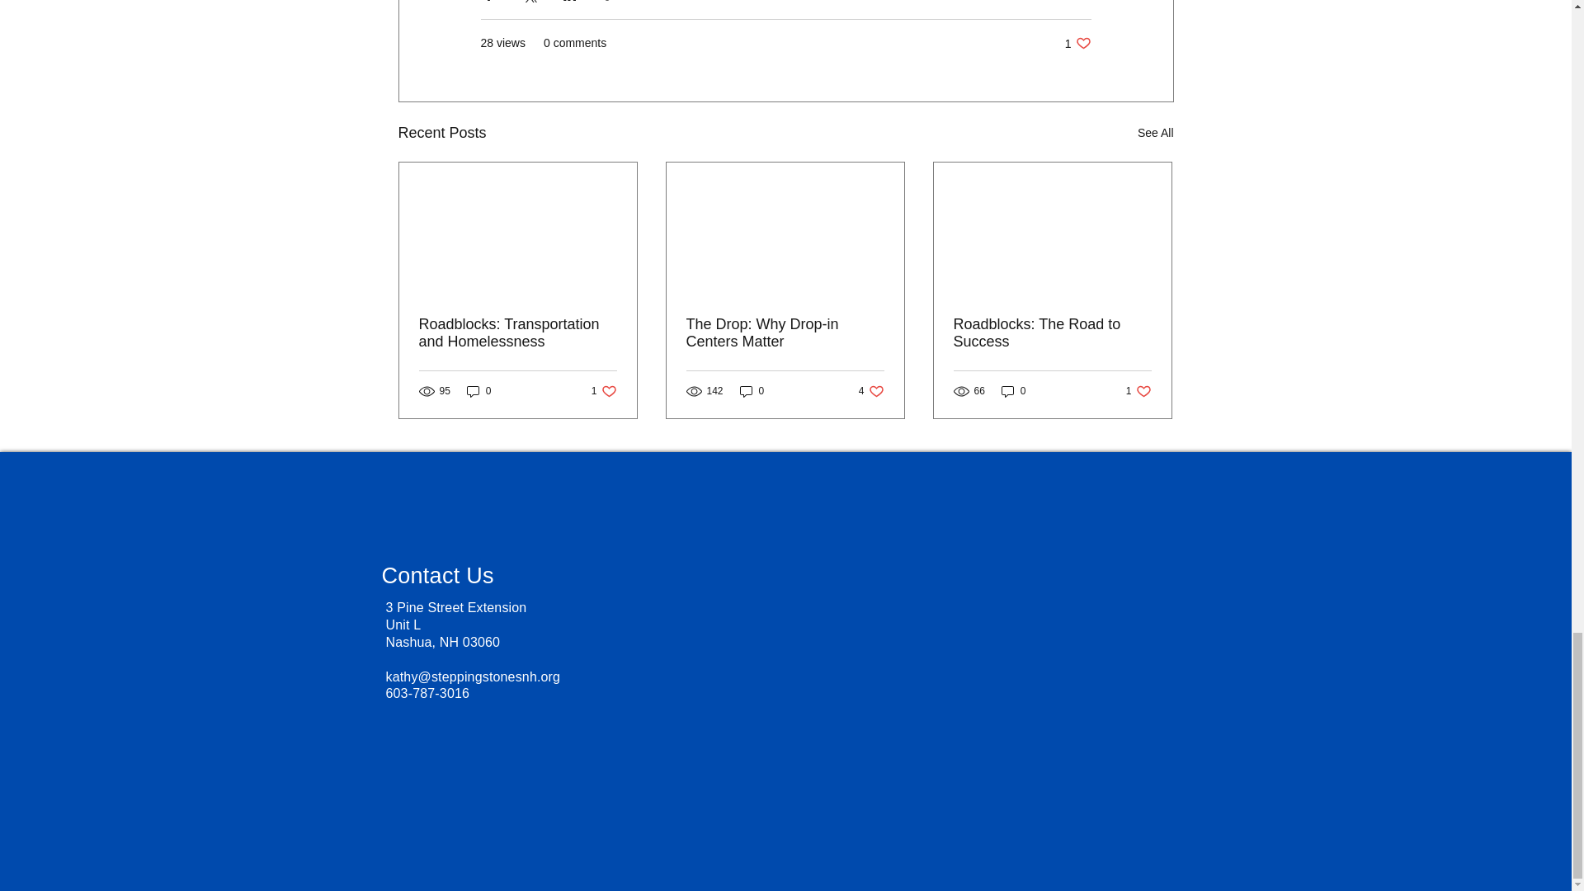  Describe the element at coordinates (752, 391) in the screenshot. I see `0` at that location.